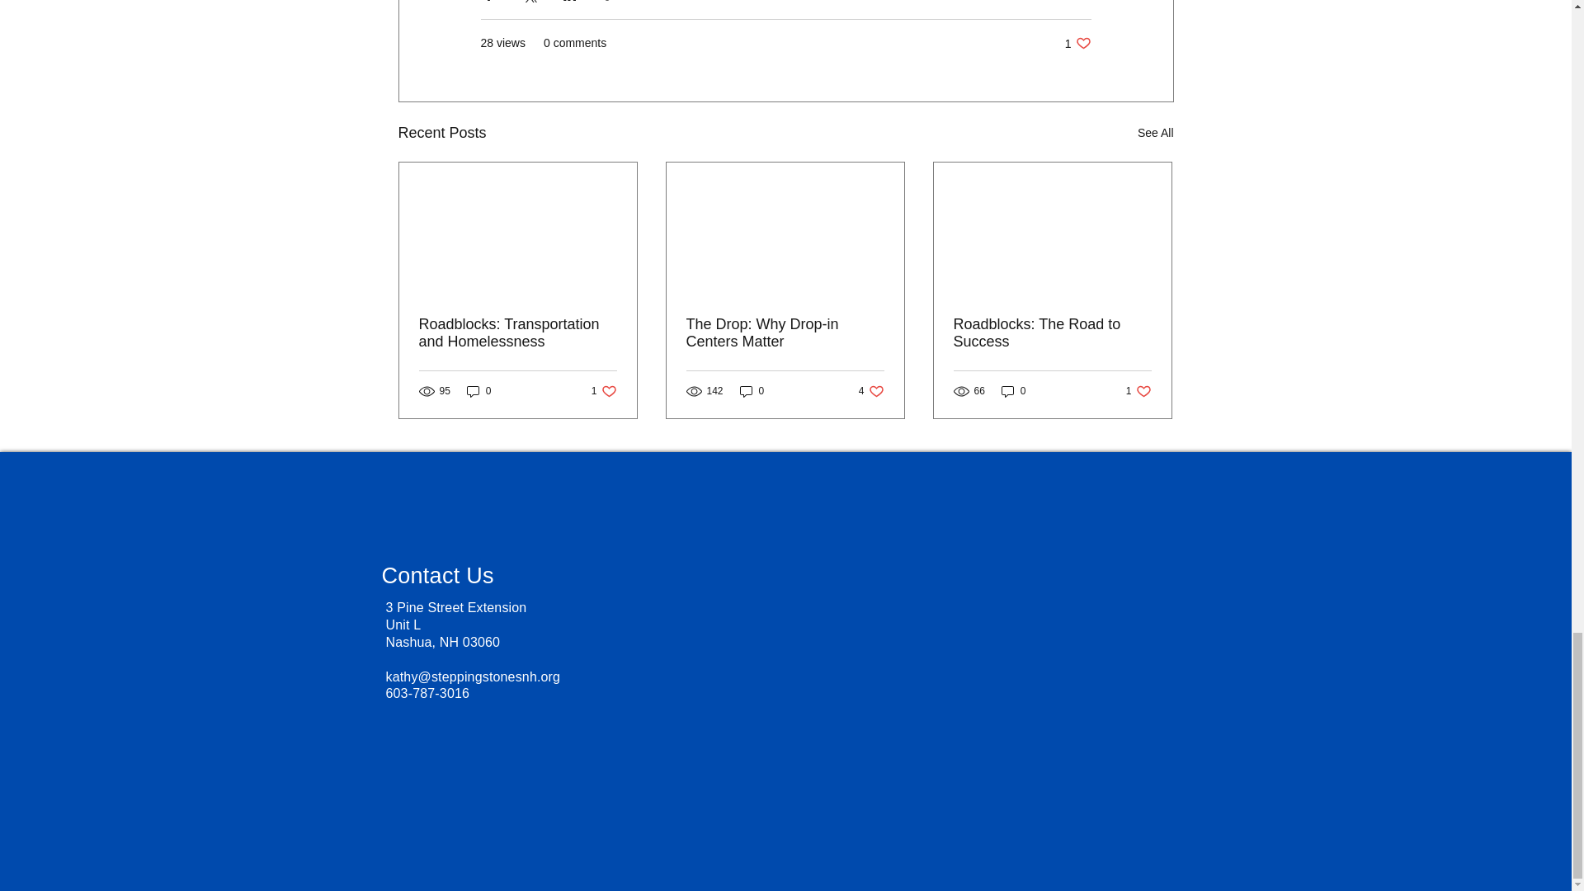  Describe the element at coordinates (752, 391) in the screenshot. I see `0` at that location.